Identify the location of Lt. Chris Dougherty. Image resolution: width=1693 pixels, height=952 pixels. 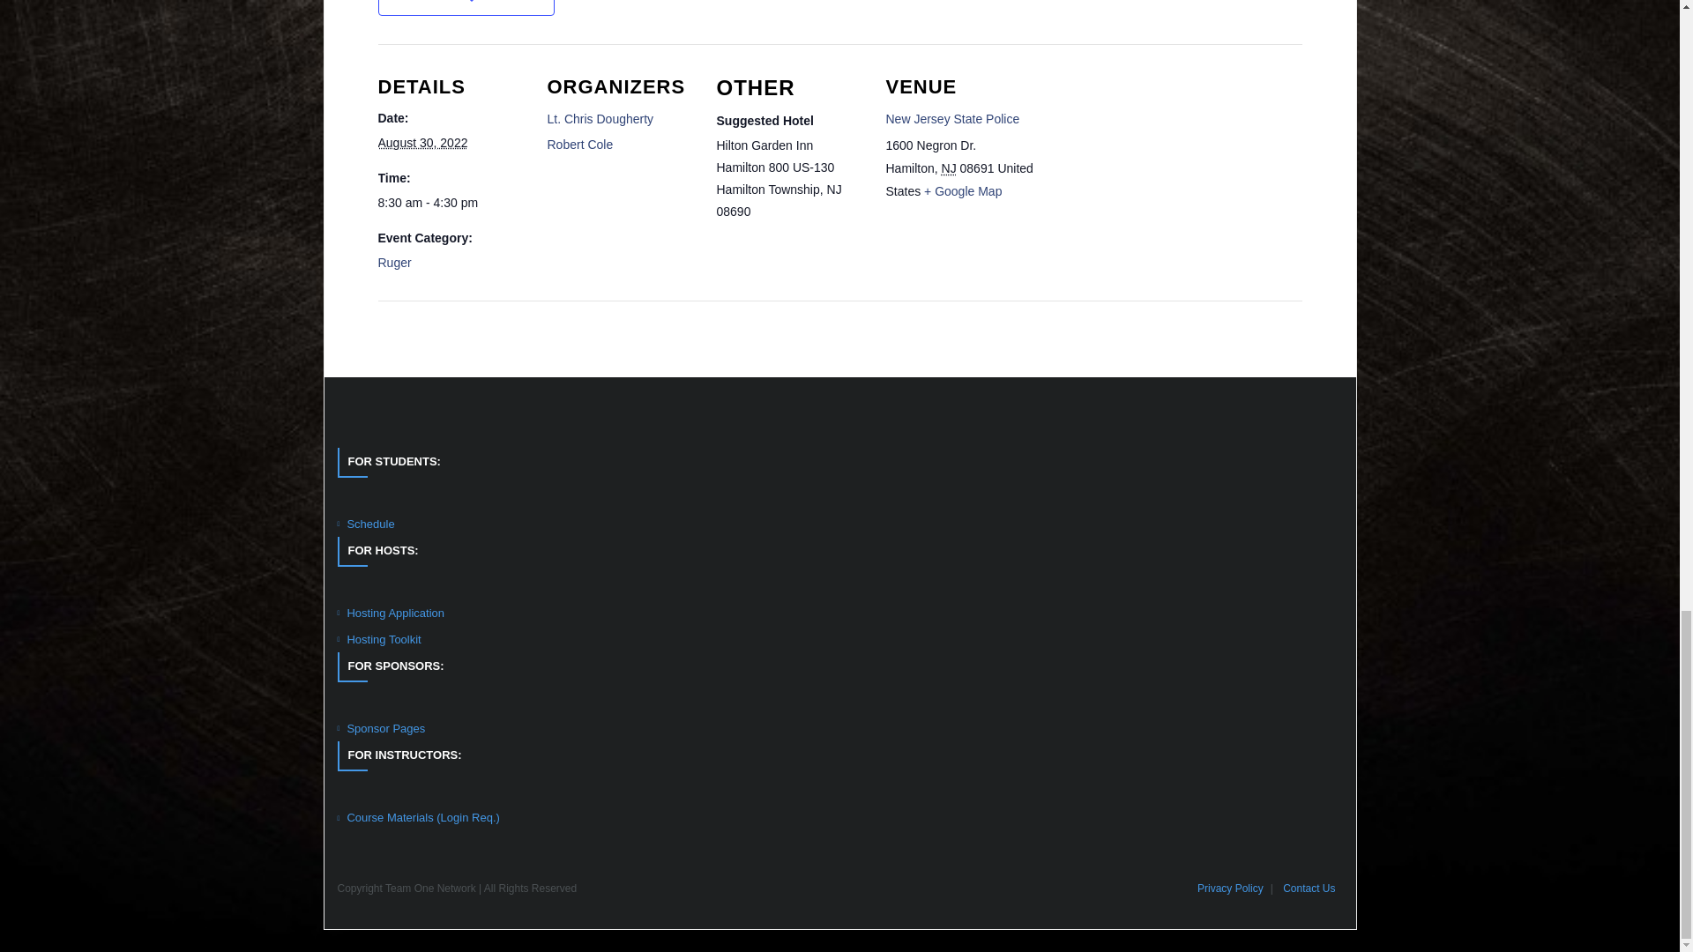
(600, 118).